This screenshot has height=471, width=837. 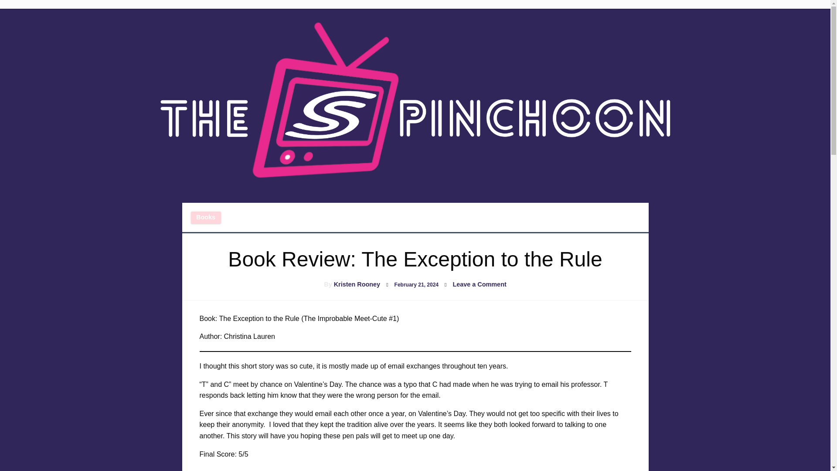 What do you see at coordinates (480, 284) in the screenshot?
I see `Kristen Rooney` at bounding box center [480, 284].